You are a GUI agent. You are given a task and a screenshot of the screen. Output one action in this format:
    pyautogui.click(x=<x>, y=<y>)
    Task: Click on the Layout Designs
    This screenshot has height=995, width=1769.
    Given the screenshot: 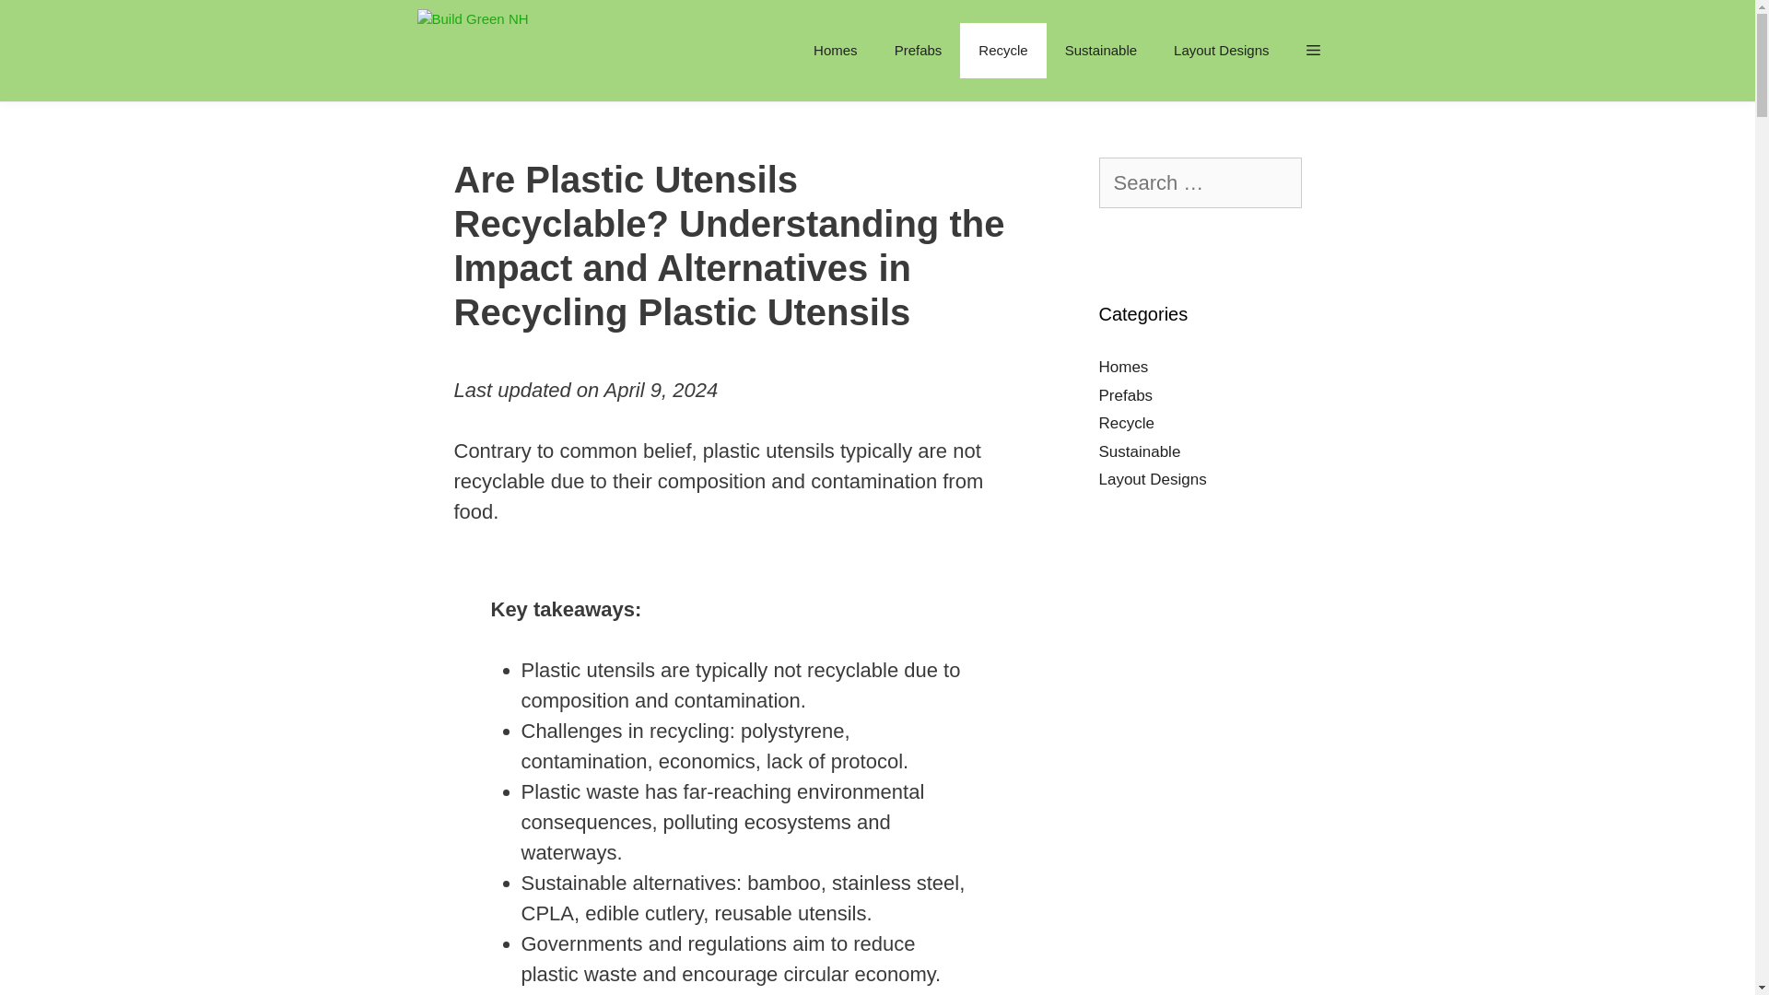 What is the action you would take?
    pyautogui.click(x=1221, y=50)
    